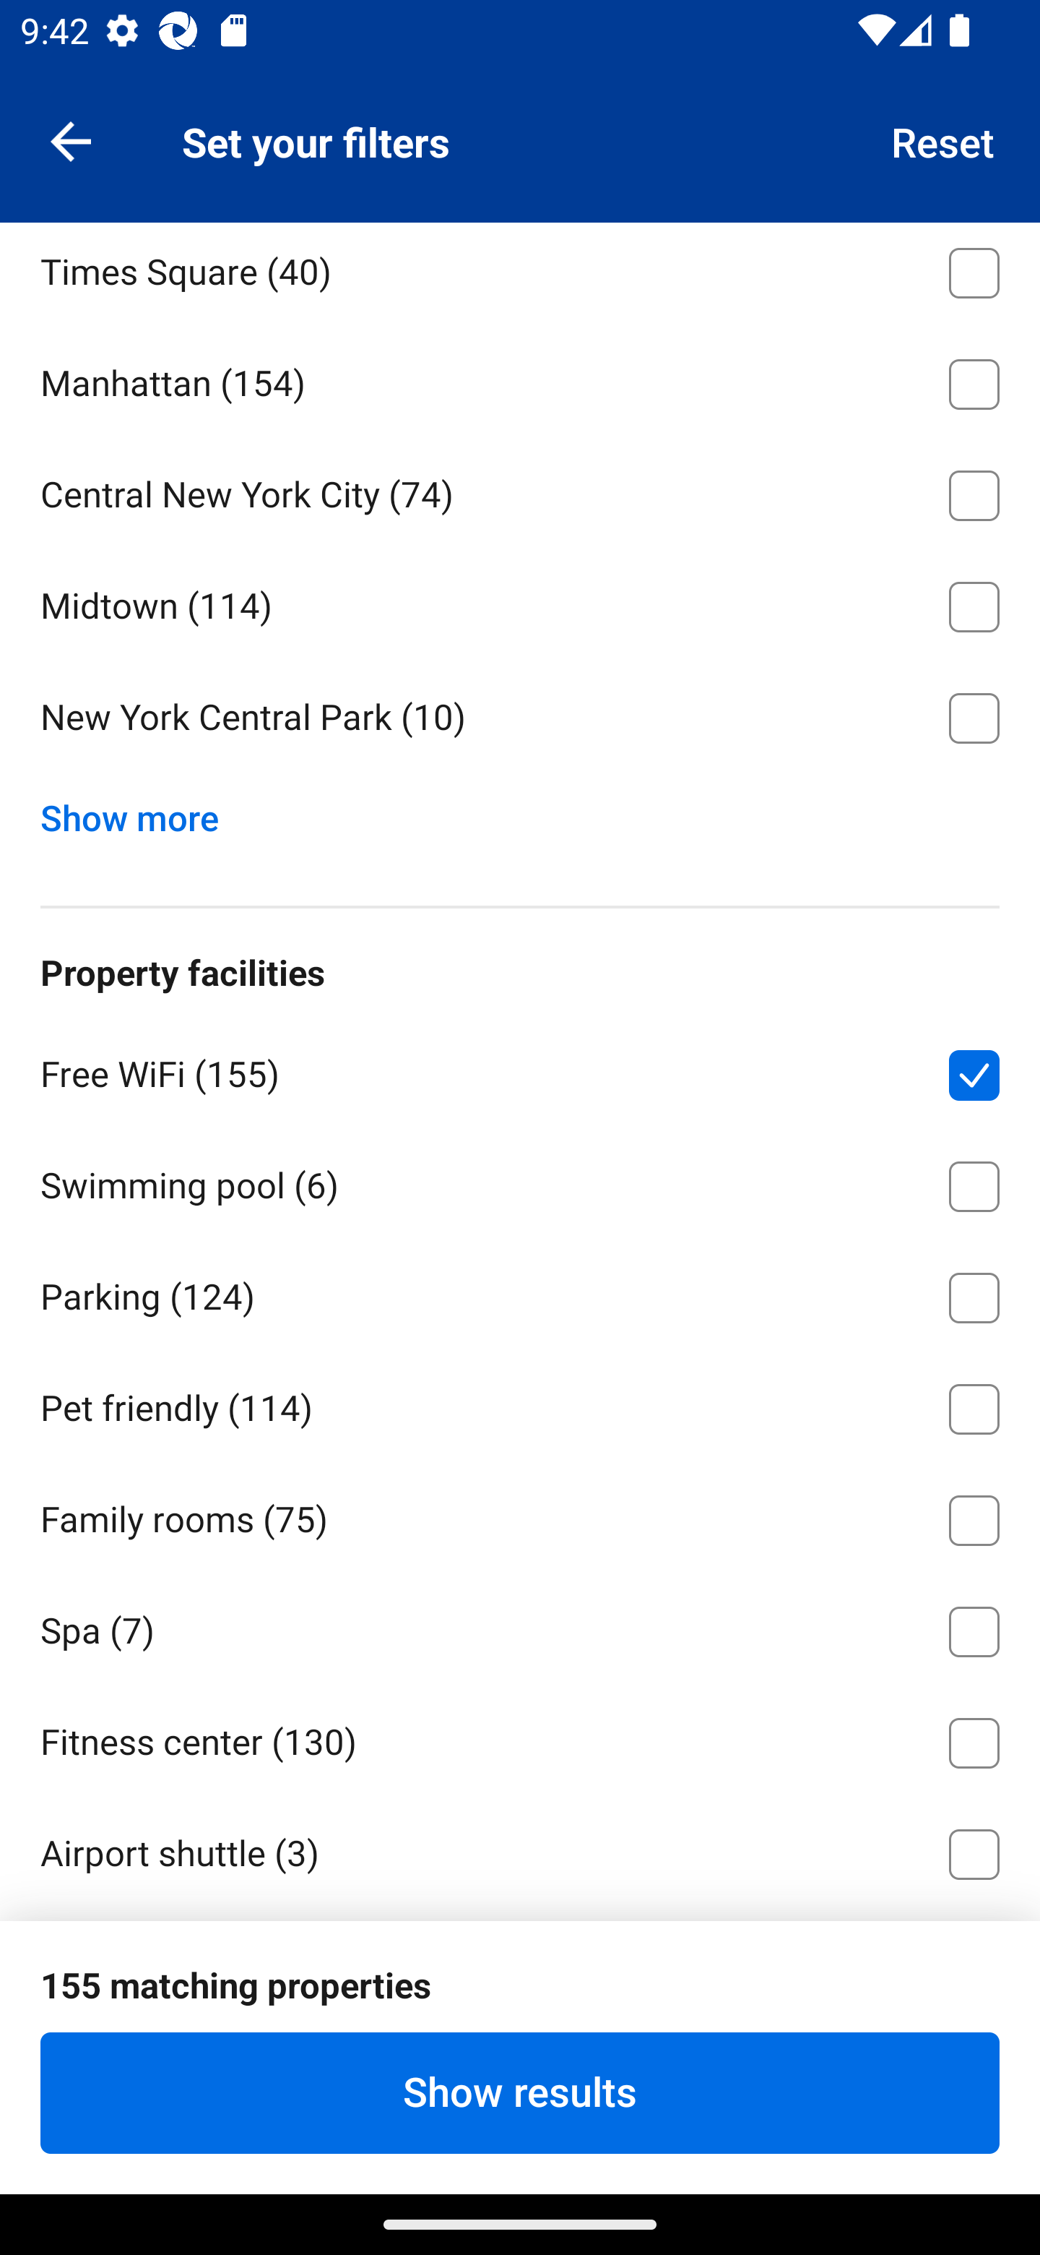 This screenshot has height=2255, width=1040. Describe the element at coordinates (520, 1070) in the screenshot. I see `Free WiFi ⁦(155)` at that location.